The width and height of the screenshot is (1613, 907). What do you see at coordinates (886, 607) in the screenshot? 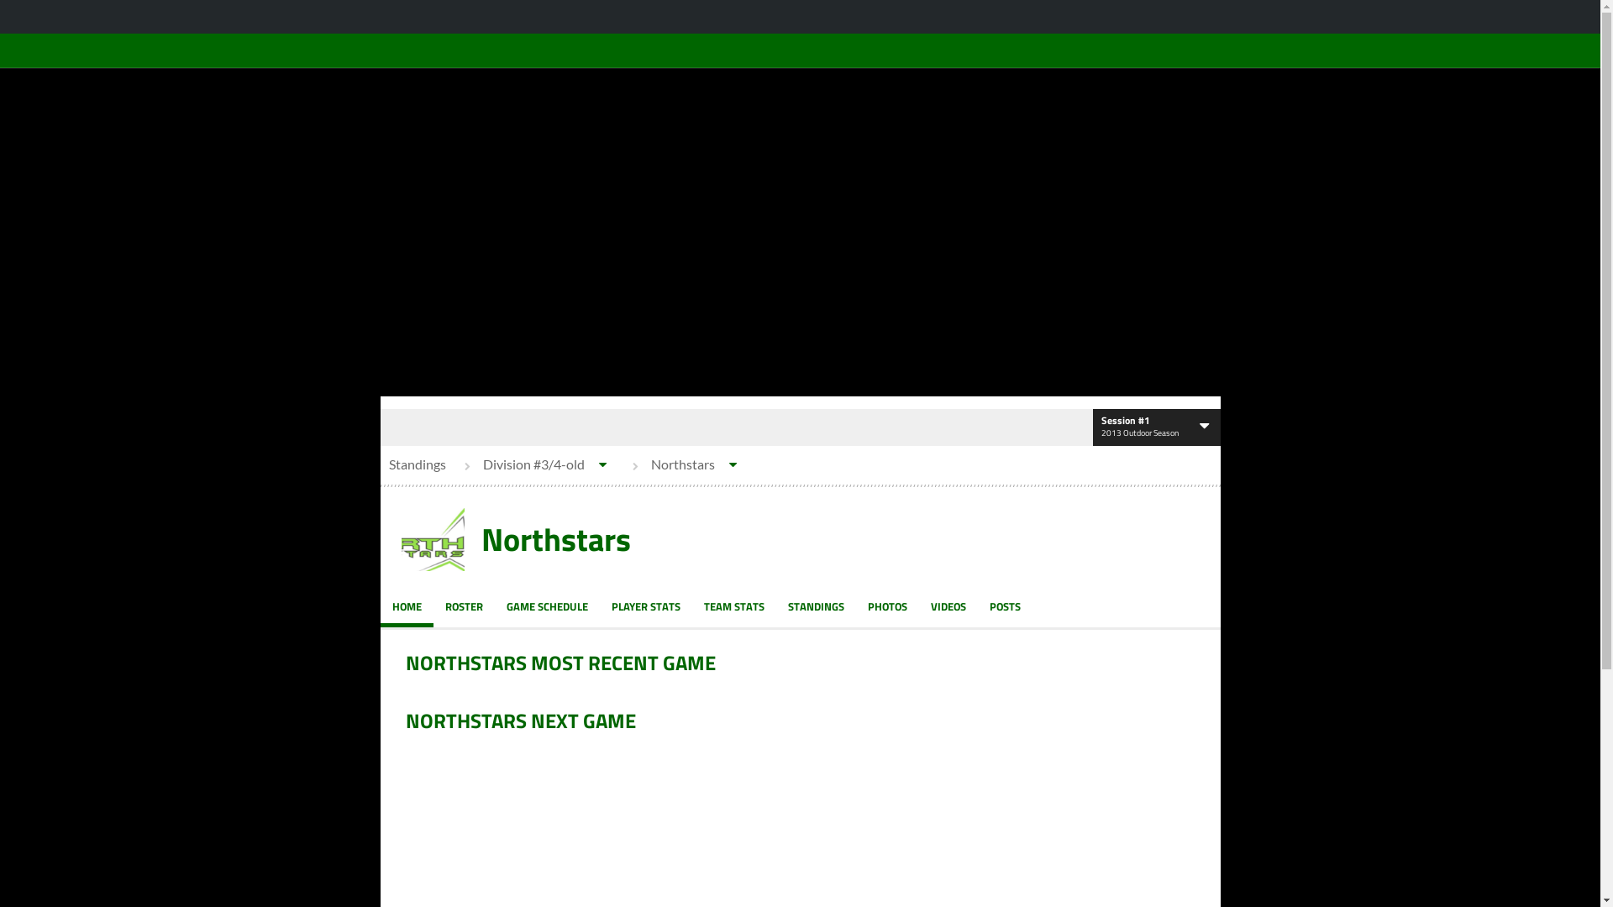
I see `PHOTOS` at bounding box center [886, 607].